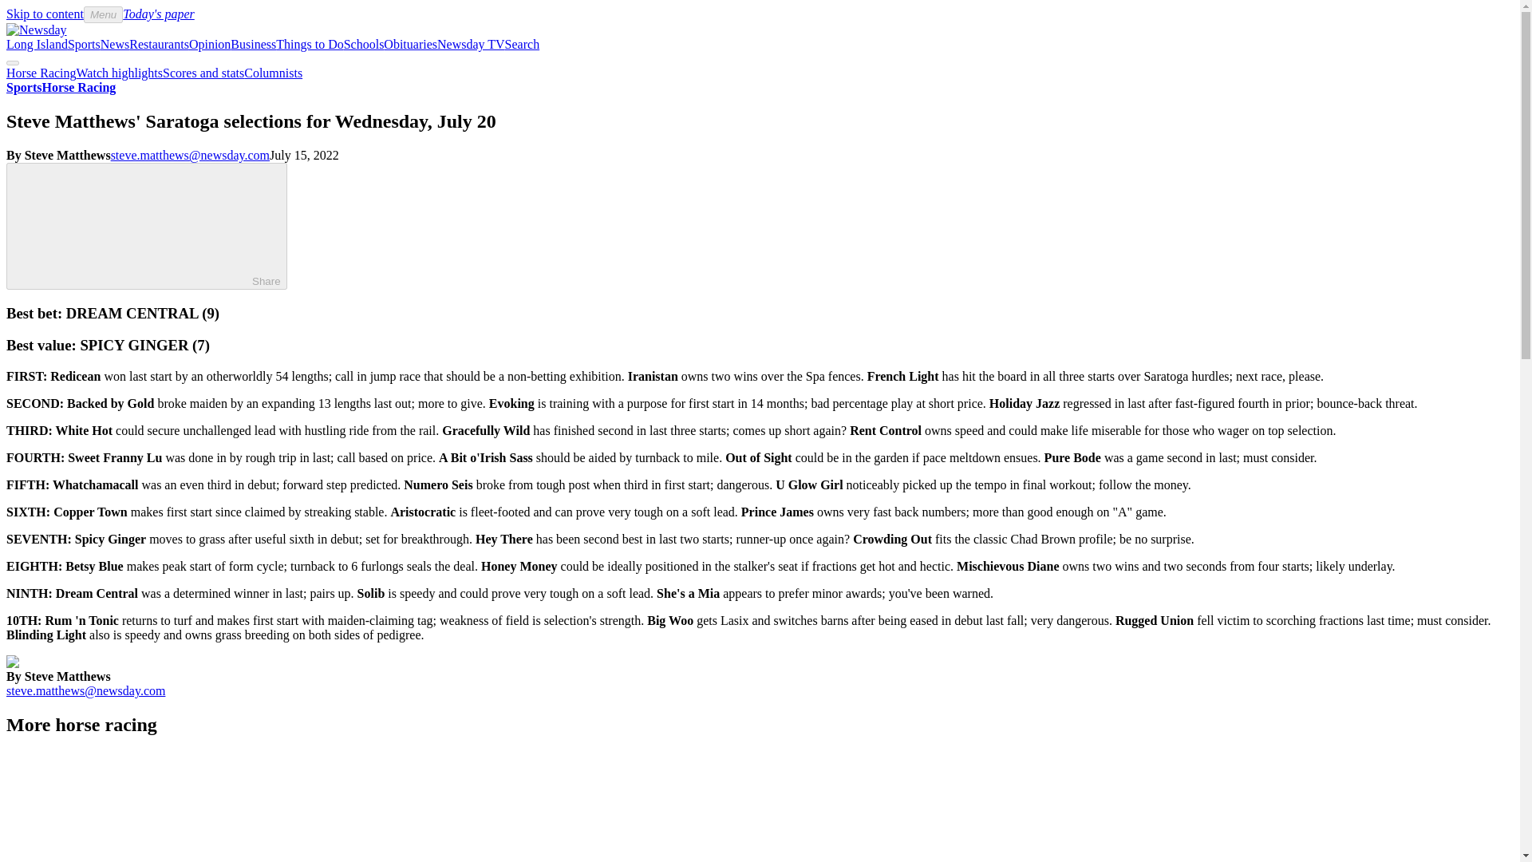  What do you see at coordinates (209, 44) in the screenshot?
I see `Opinion` at bounding box center [209, 44].